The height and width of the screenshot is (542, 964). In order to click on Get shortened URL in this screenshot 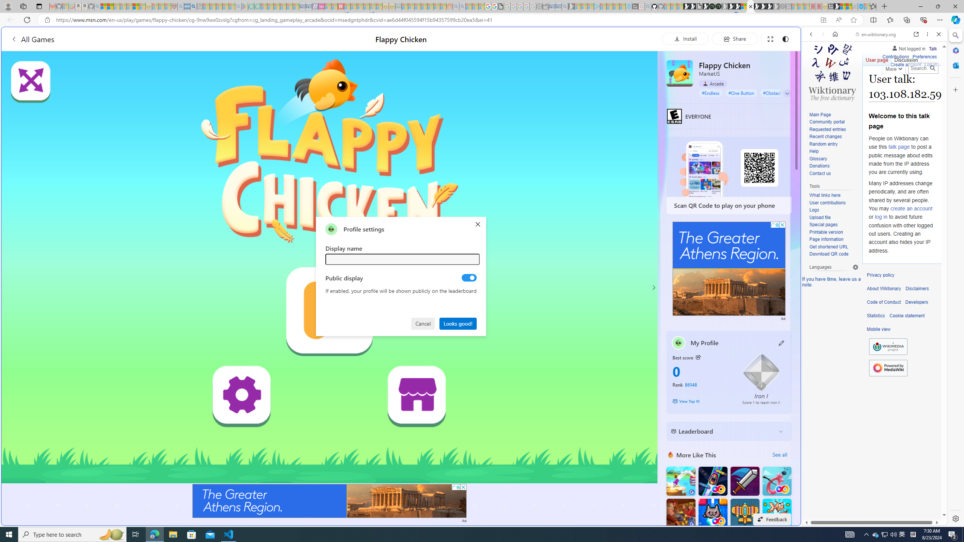, I will do `click(828, 247)`.